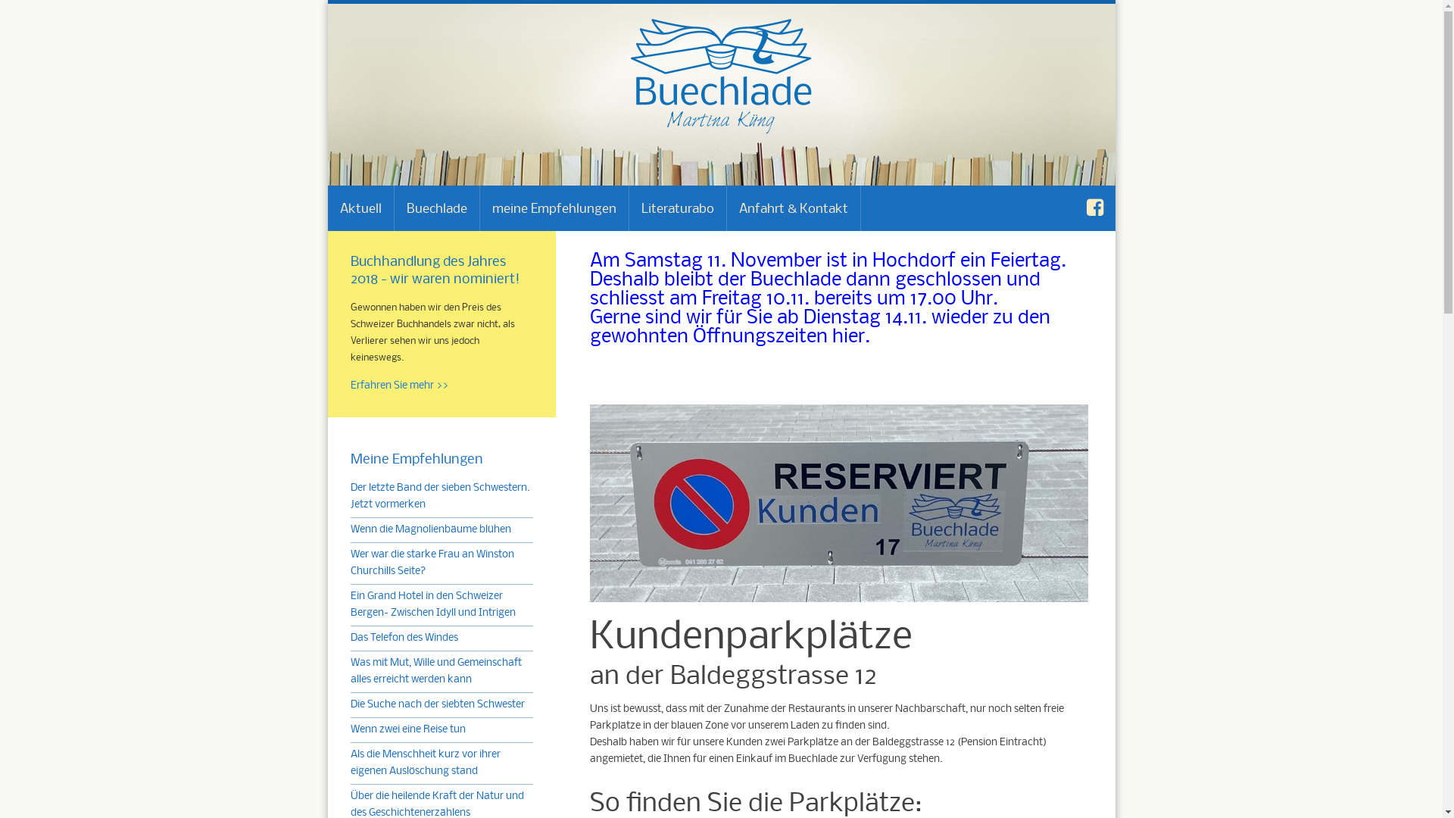  I want to click on Buechlade, so click(436, 208).